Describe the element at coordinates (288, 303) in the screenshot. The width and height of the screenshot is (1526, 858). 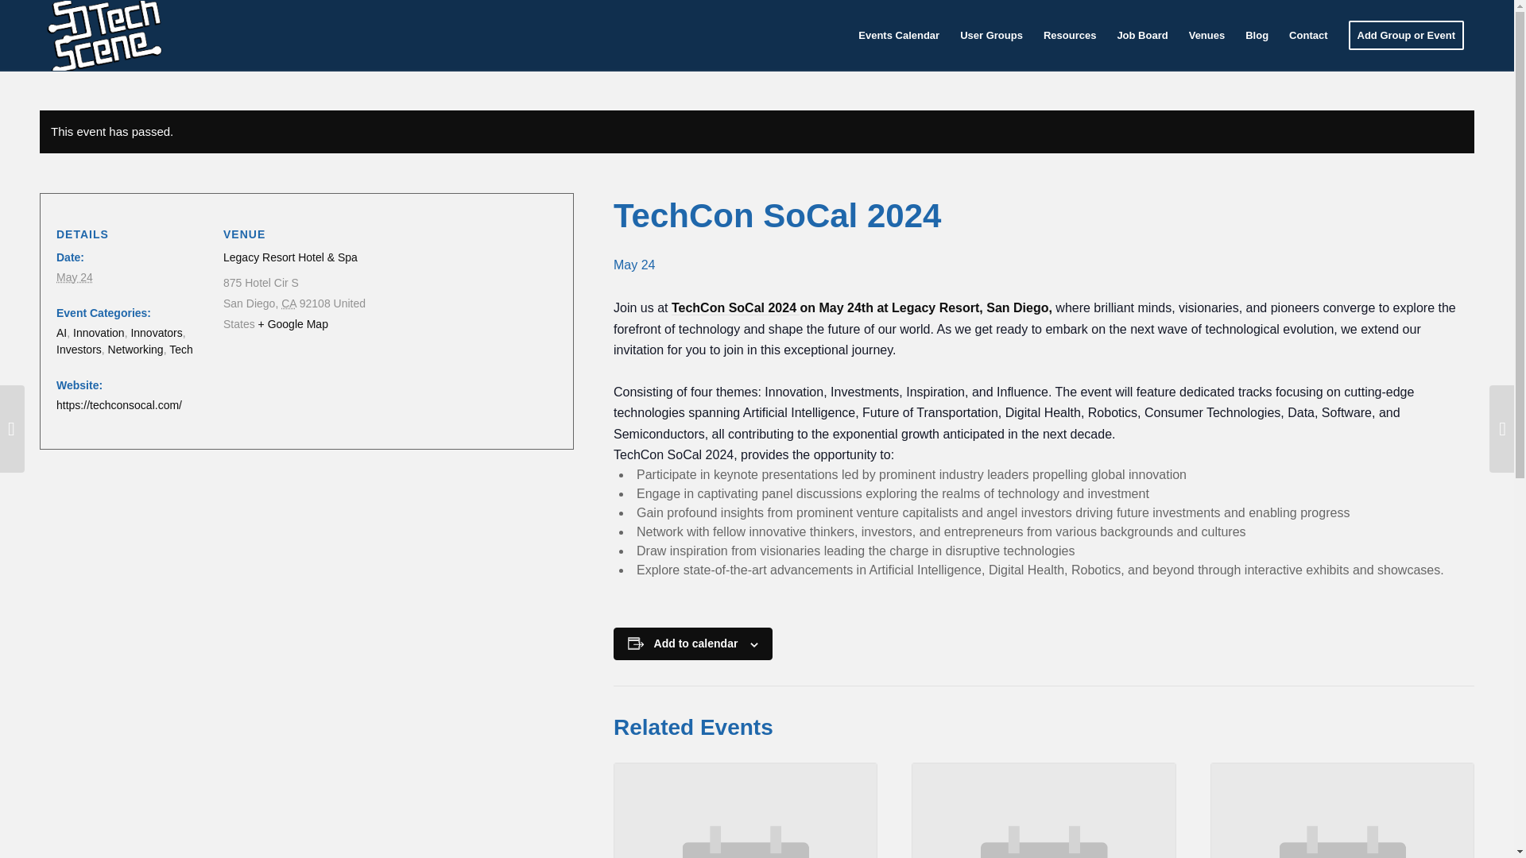
I see `California` at that location.